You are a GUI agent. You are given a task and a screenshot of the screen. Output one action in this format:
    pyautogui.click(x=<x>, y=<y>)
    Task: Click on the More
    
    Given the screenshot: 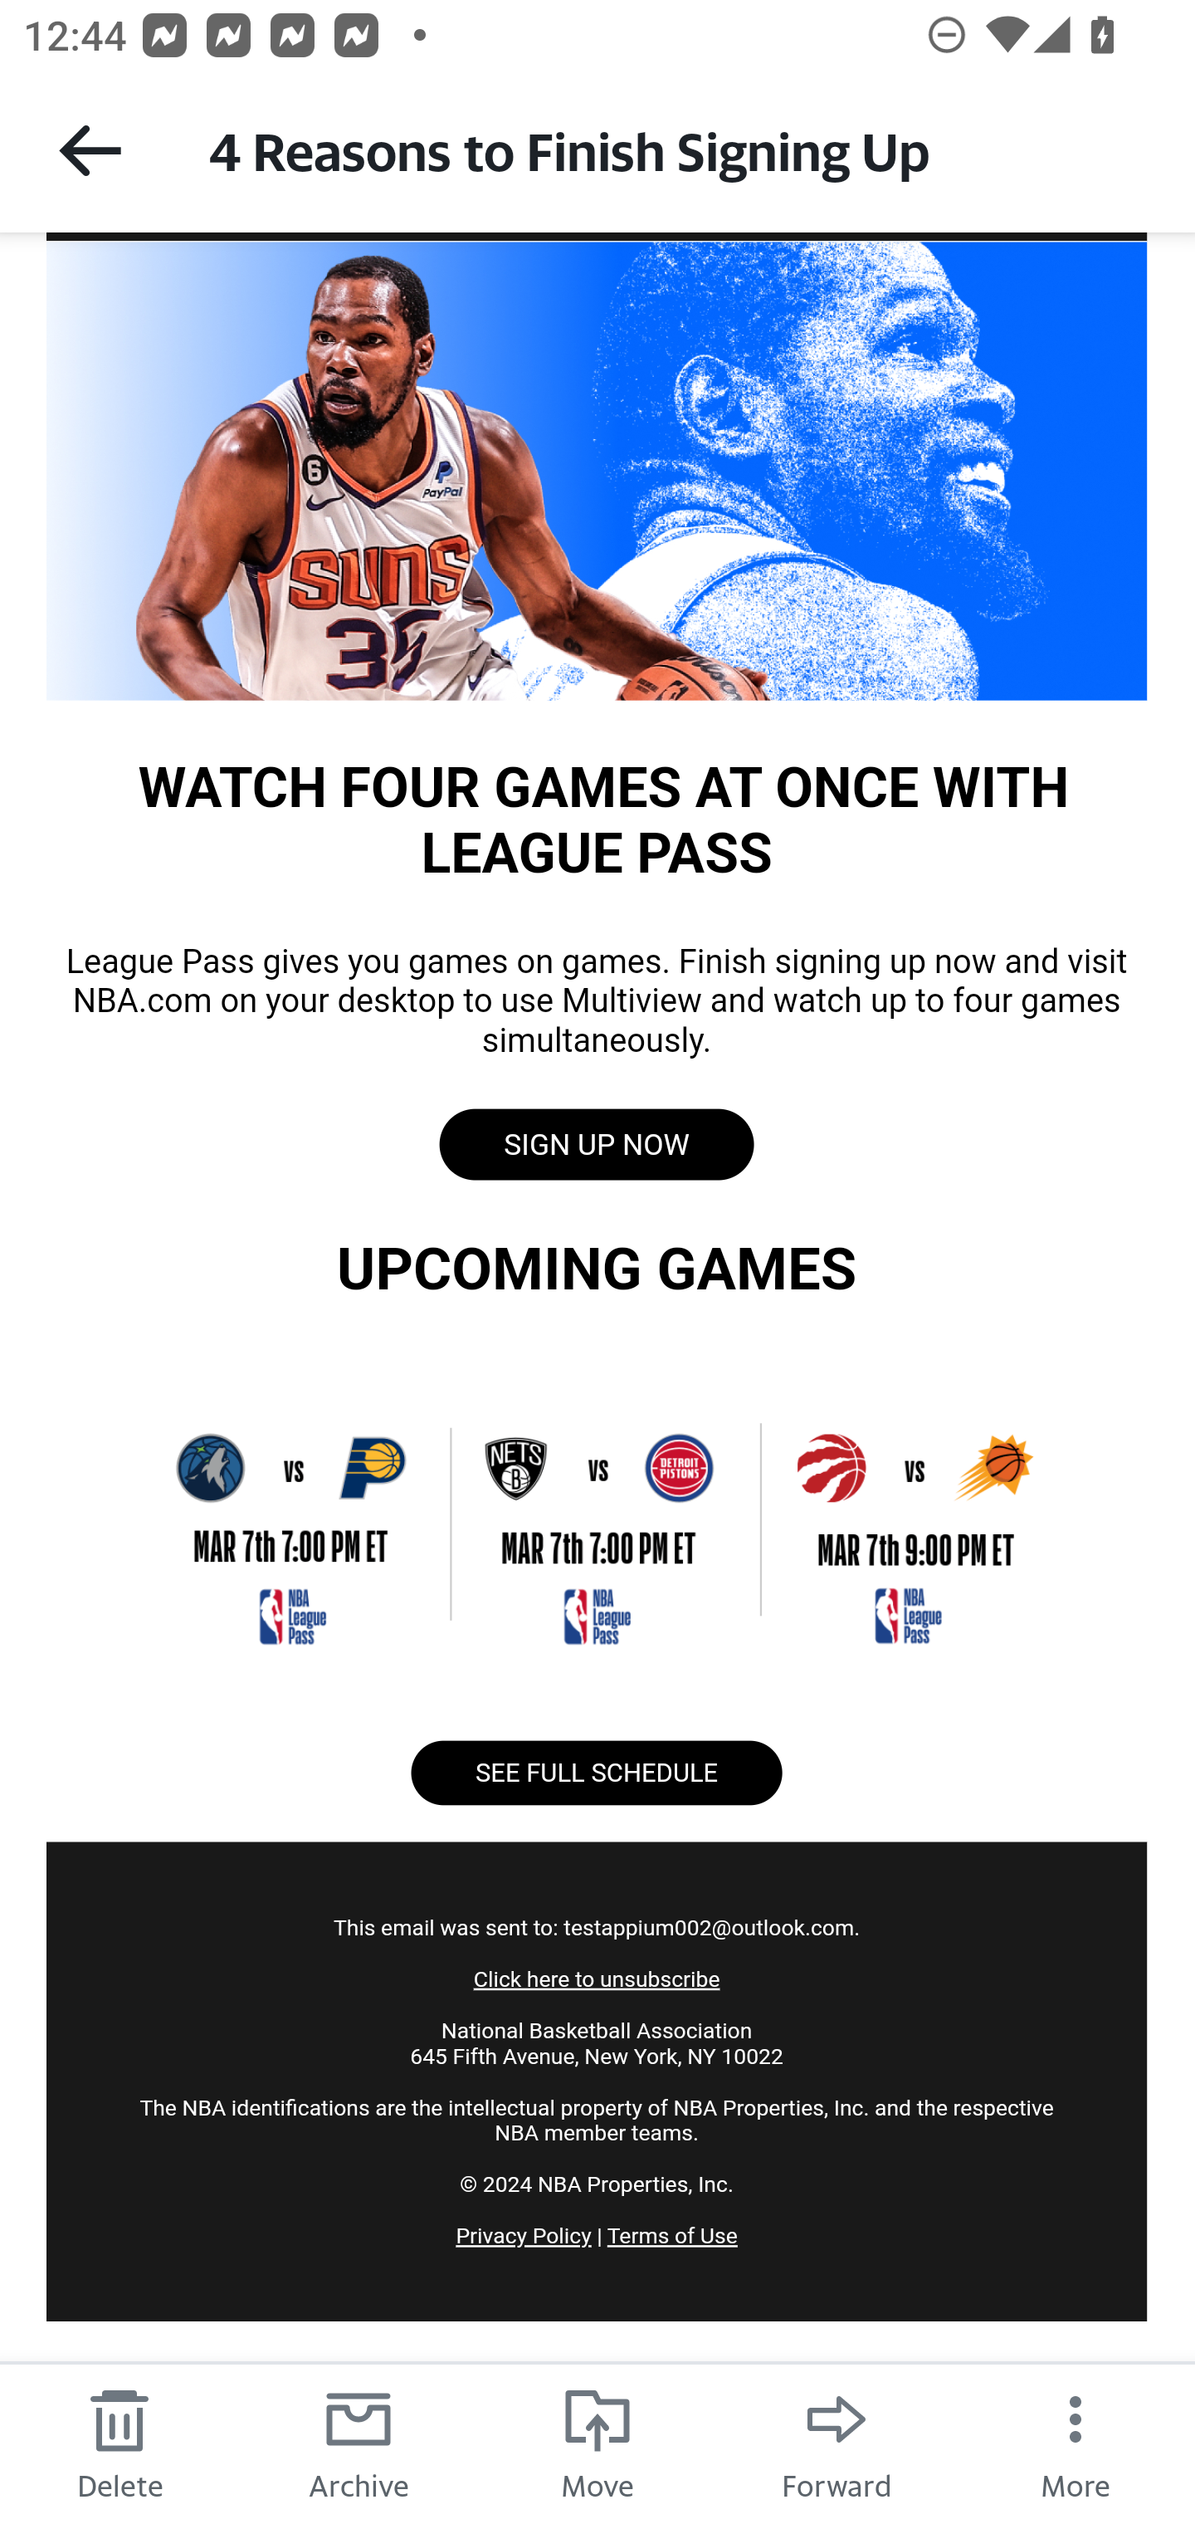 What is the action you would take?
    pyautogui.click(x=1075, y=2443)
    